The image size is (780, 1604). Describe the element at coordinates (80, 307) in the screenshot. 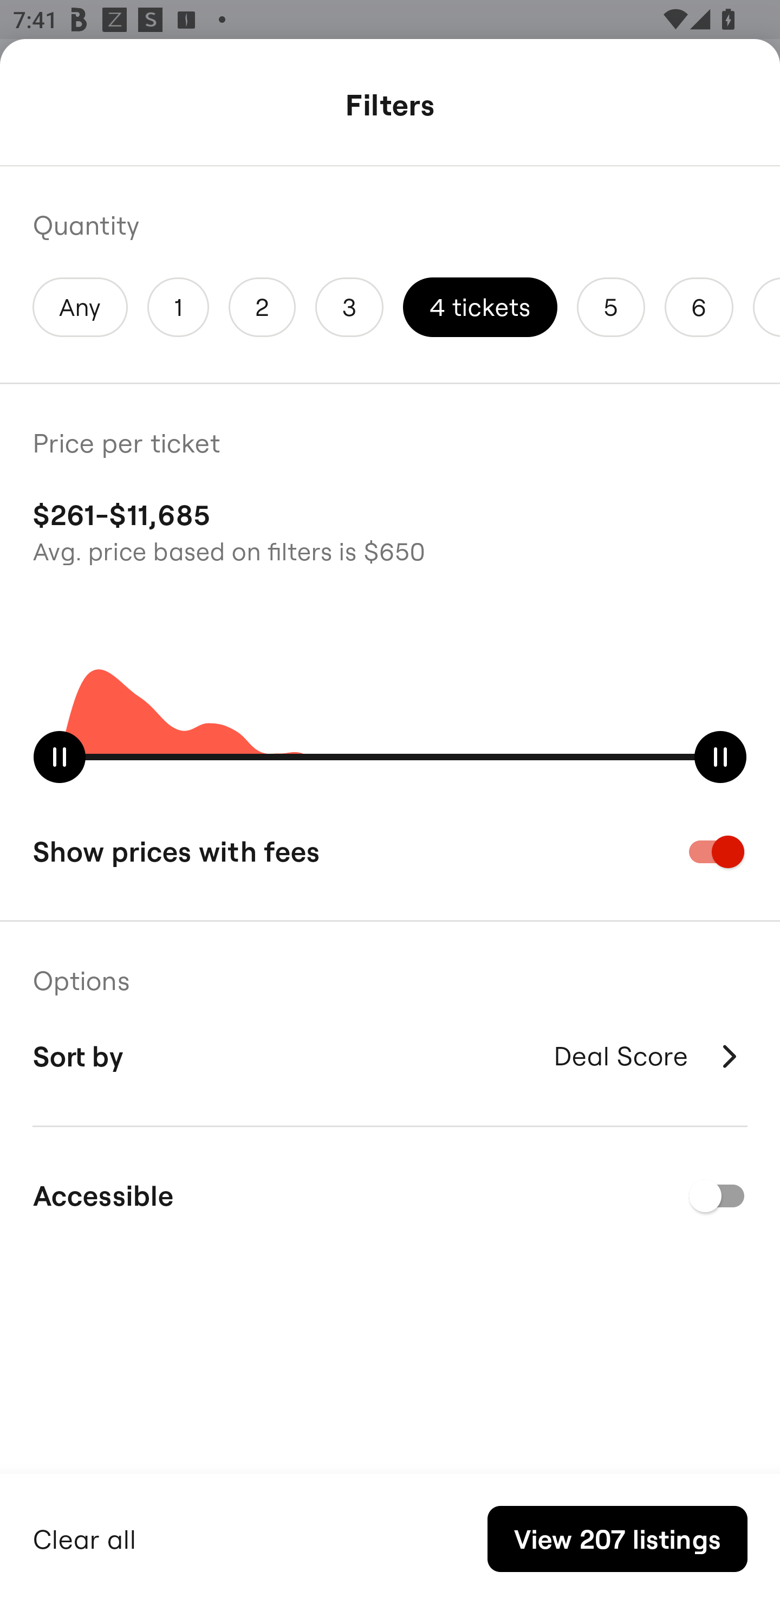

I see `Any` at that location.